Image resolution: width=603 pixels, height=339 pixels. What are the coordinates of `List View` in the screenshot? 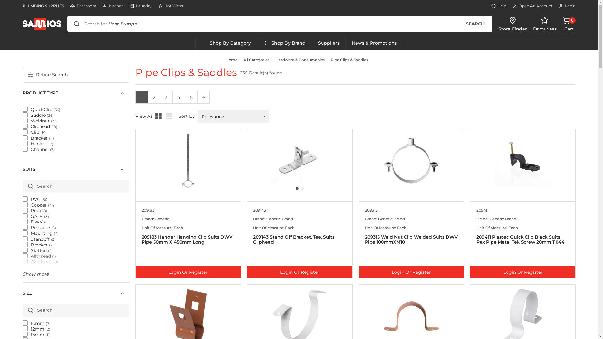 It's located at (169, 116).